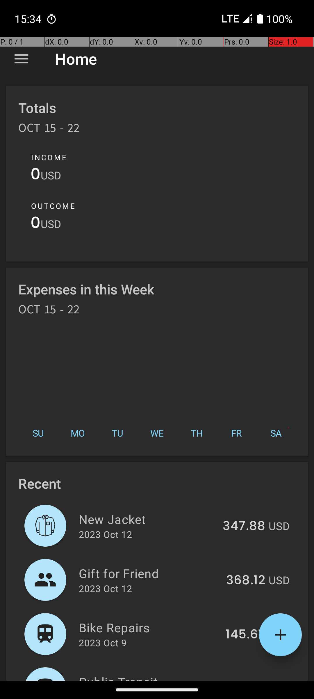  What do you see at coordinates (149, 573) in the screenshot?
I see `Gift for Friend` at bounding box center [149, 573].